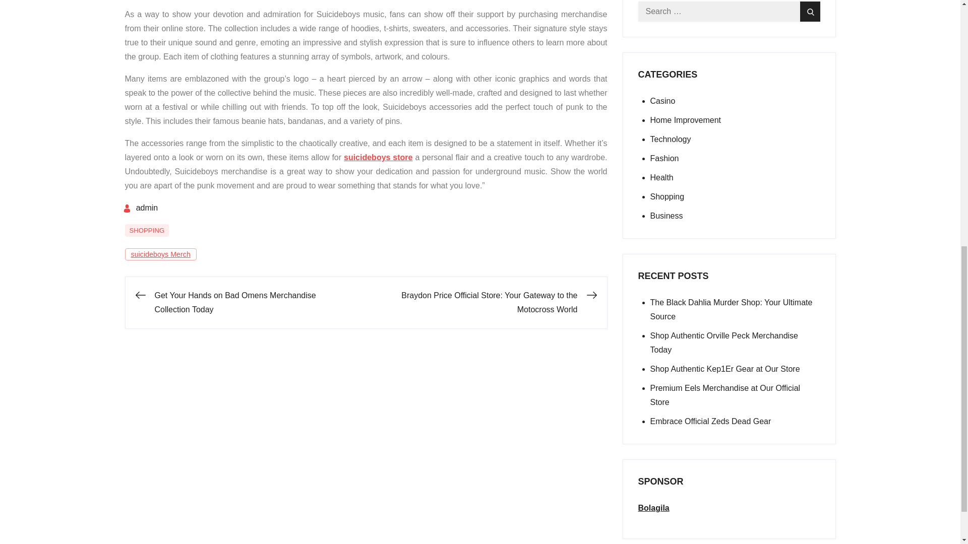  I want to click on Embrace Official Zeds Dead Gear, so click(711, 421).